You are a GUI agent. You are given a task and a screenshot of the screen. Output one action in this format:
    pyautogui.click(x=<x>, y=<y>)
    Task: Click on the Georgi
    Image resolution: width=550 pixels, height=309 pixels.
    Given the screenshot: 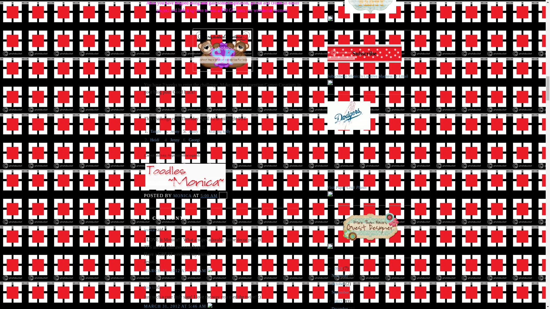 What is the action you would take?
    pyautogui.click(x=194, y=140)
    